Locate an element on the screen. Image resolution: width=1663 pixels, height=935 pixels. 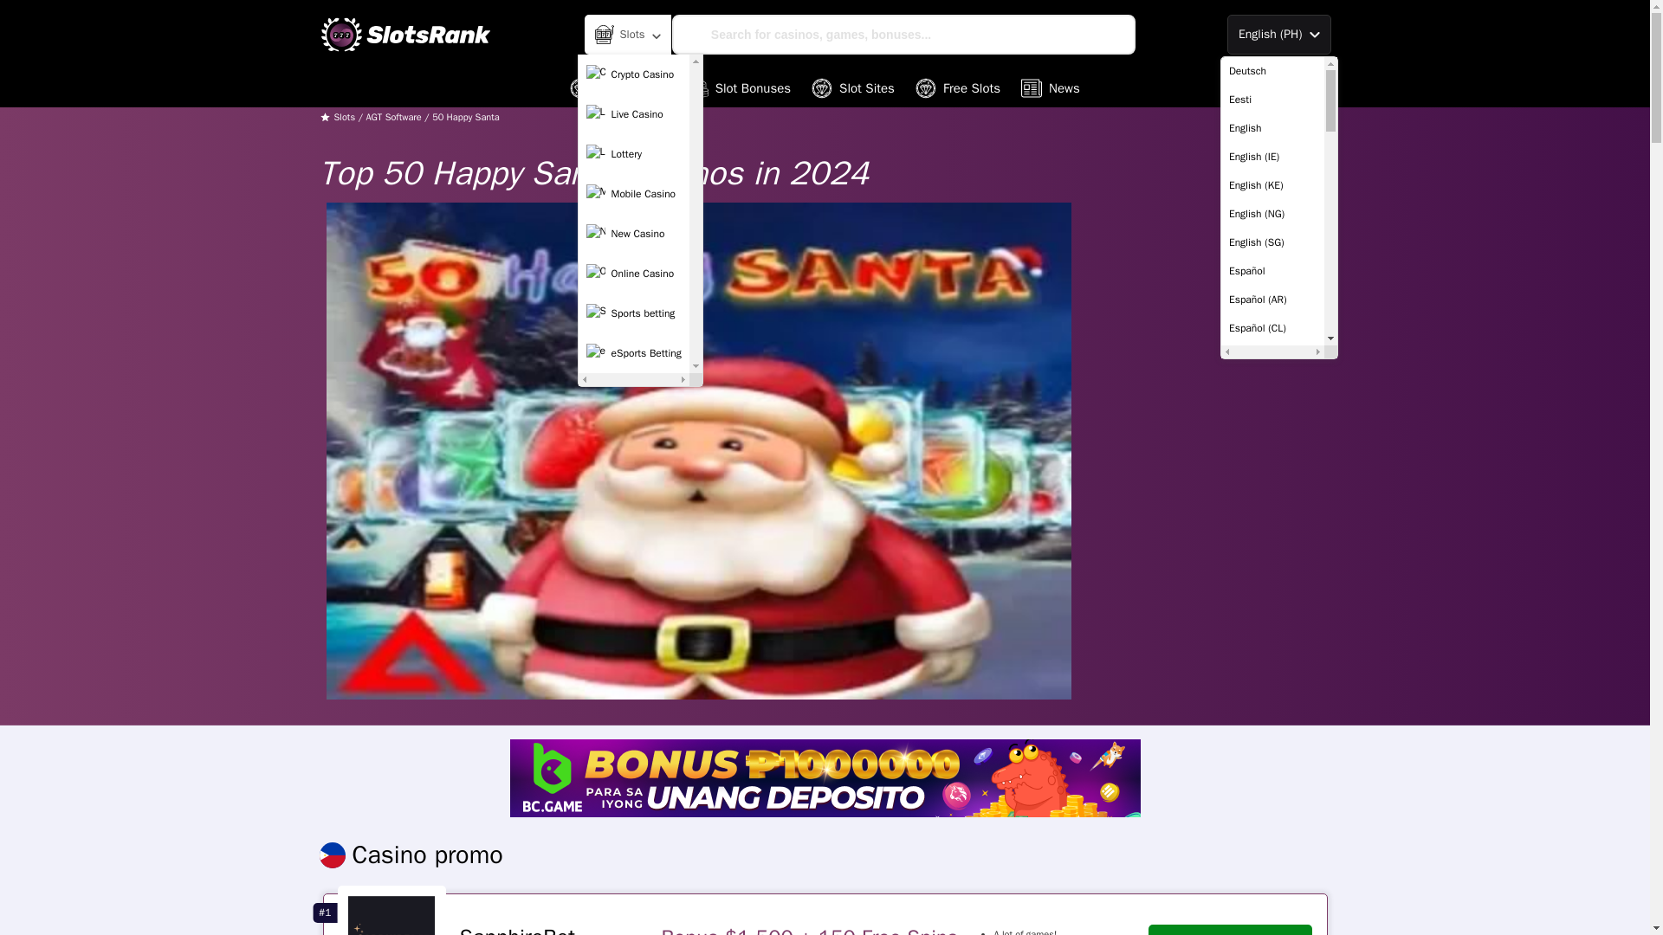
Svenska is located at coordinates (1272, 871).